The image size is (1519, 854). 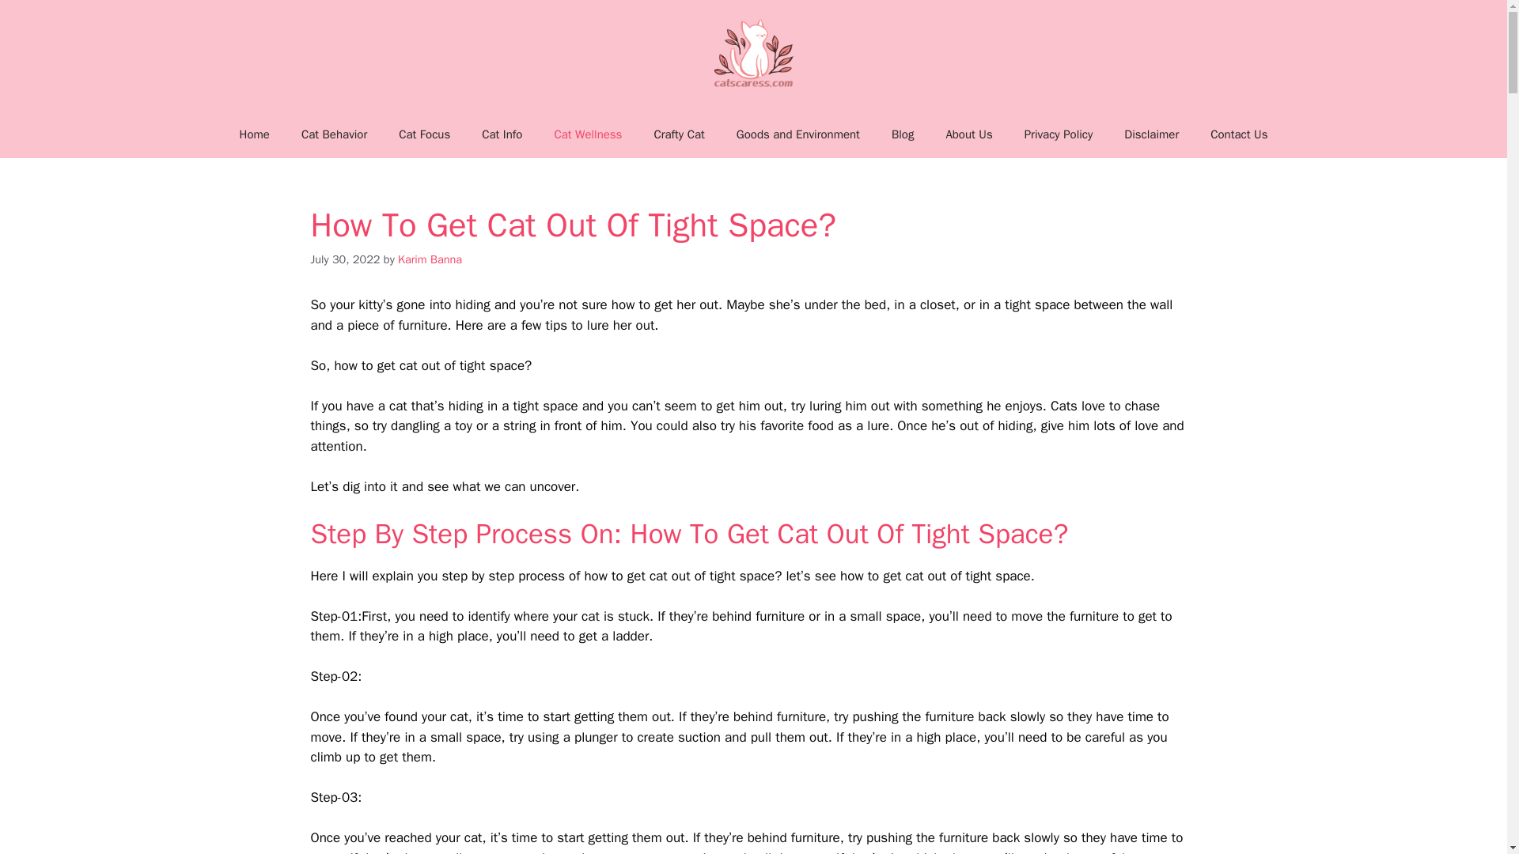 I want to click on Contact Us, so click(x=1239, y=134).